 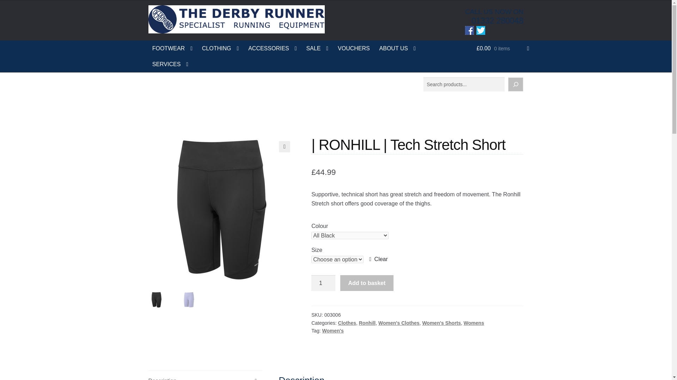 I want to click on CLOTHING, so click(x=221, y=48).